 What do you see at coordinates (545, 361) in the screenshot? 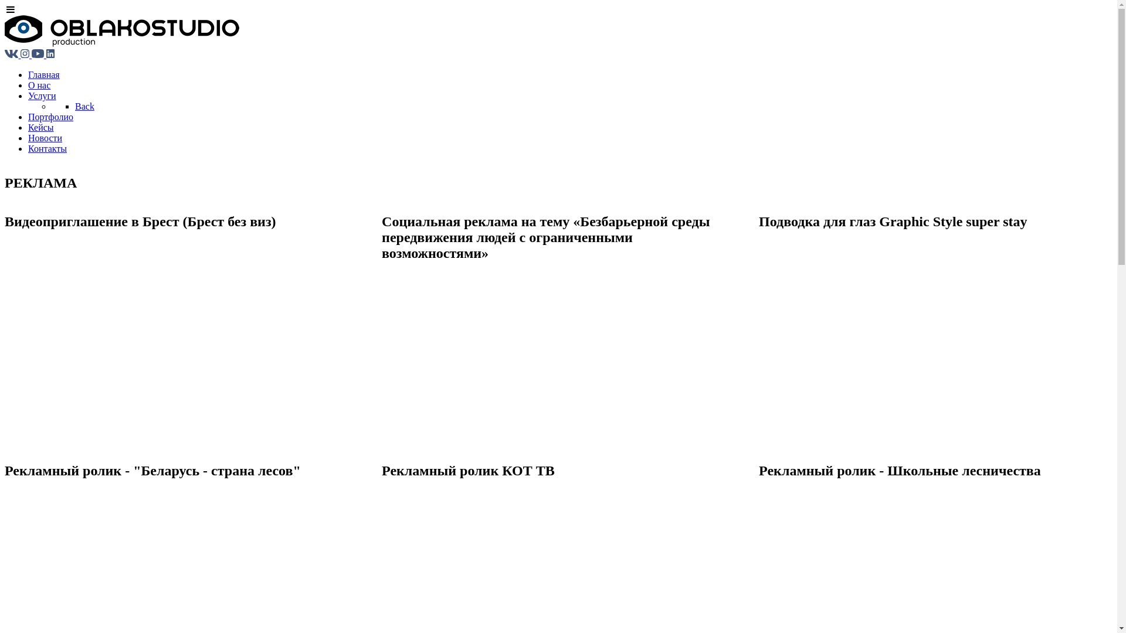
I see `YouTube video player` at bounding box center [545, 361].